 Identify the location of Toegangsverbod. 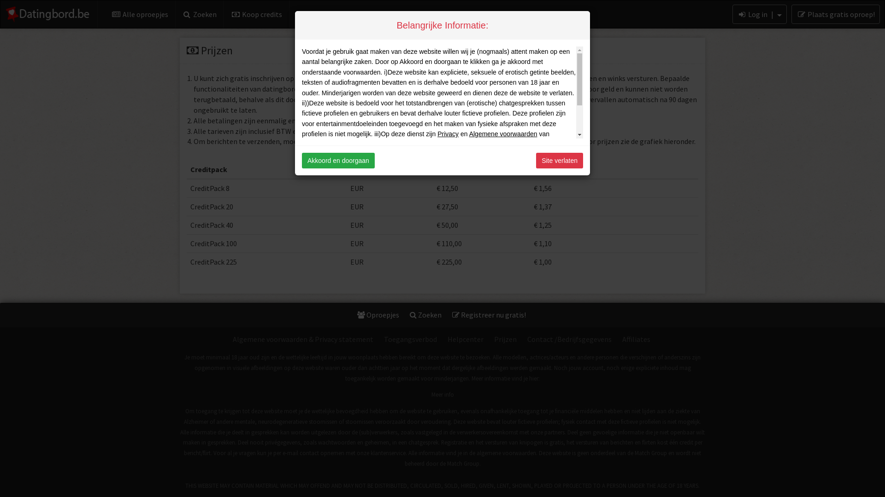
(410, 340).